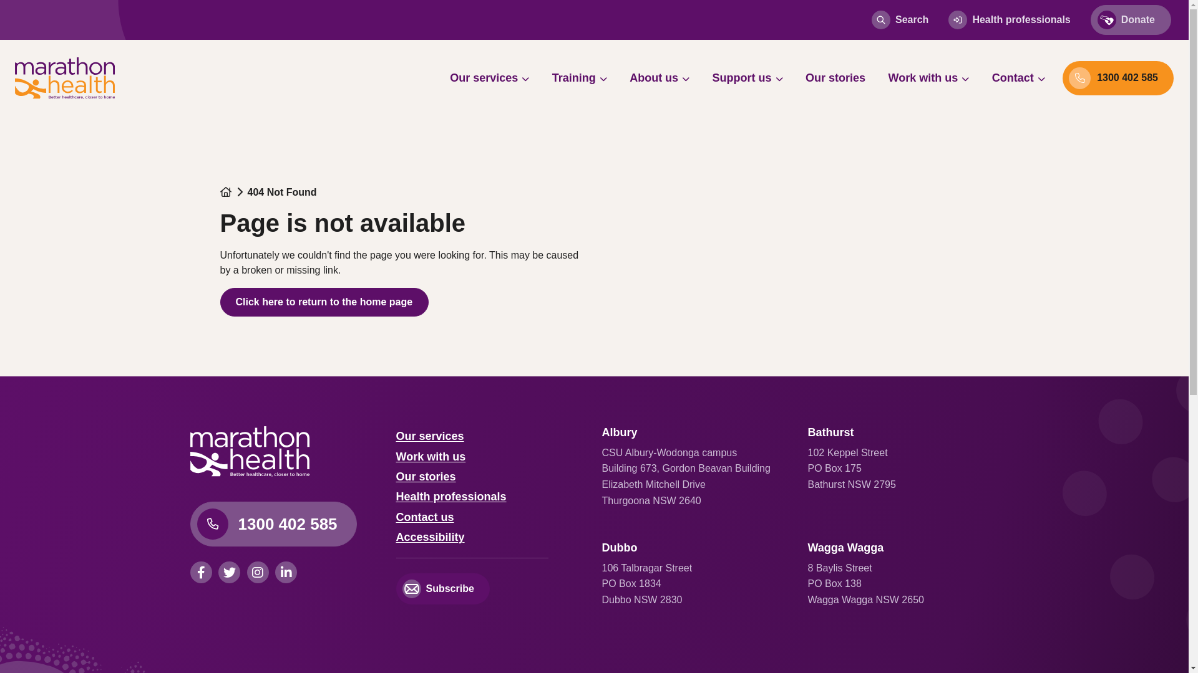  What do you see at coordinates (424, 517) in the screenshot?
I see `Contact us` at bounding box center [424, 517].